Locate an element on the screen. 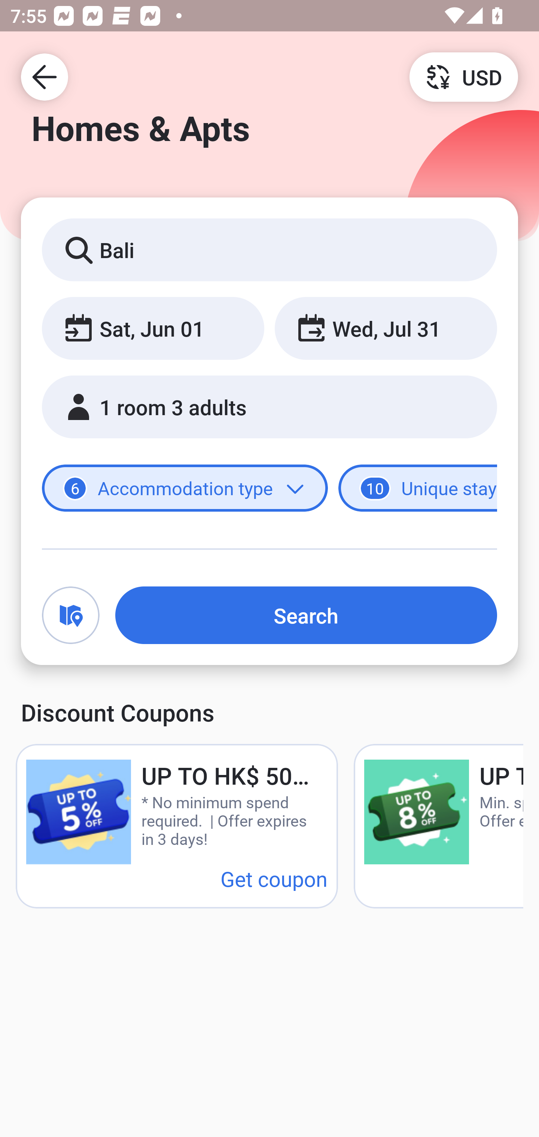 The width and height of the screenshot is (539, 1137). 6 Accommodation type is located at coordinates (185, 488).